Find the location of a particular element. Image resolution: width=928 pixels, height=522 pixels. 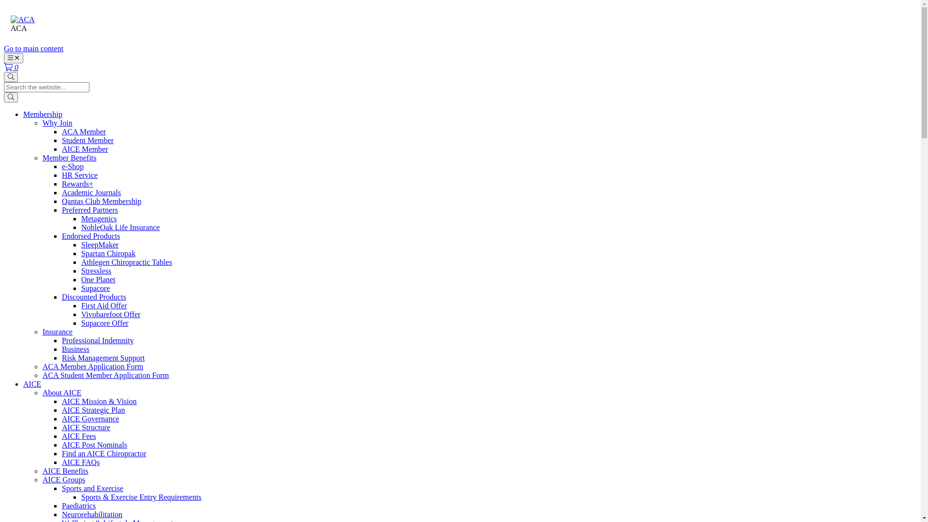

Professional Indemnity is located at coordinates (98, 340).